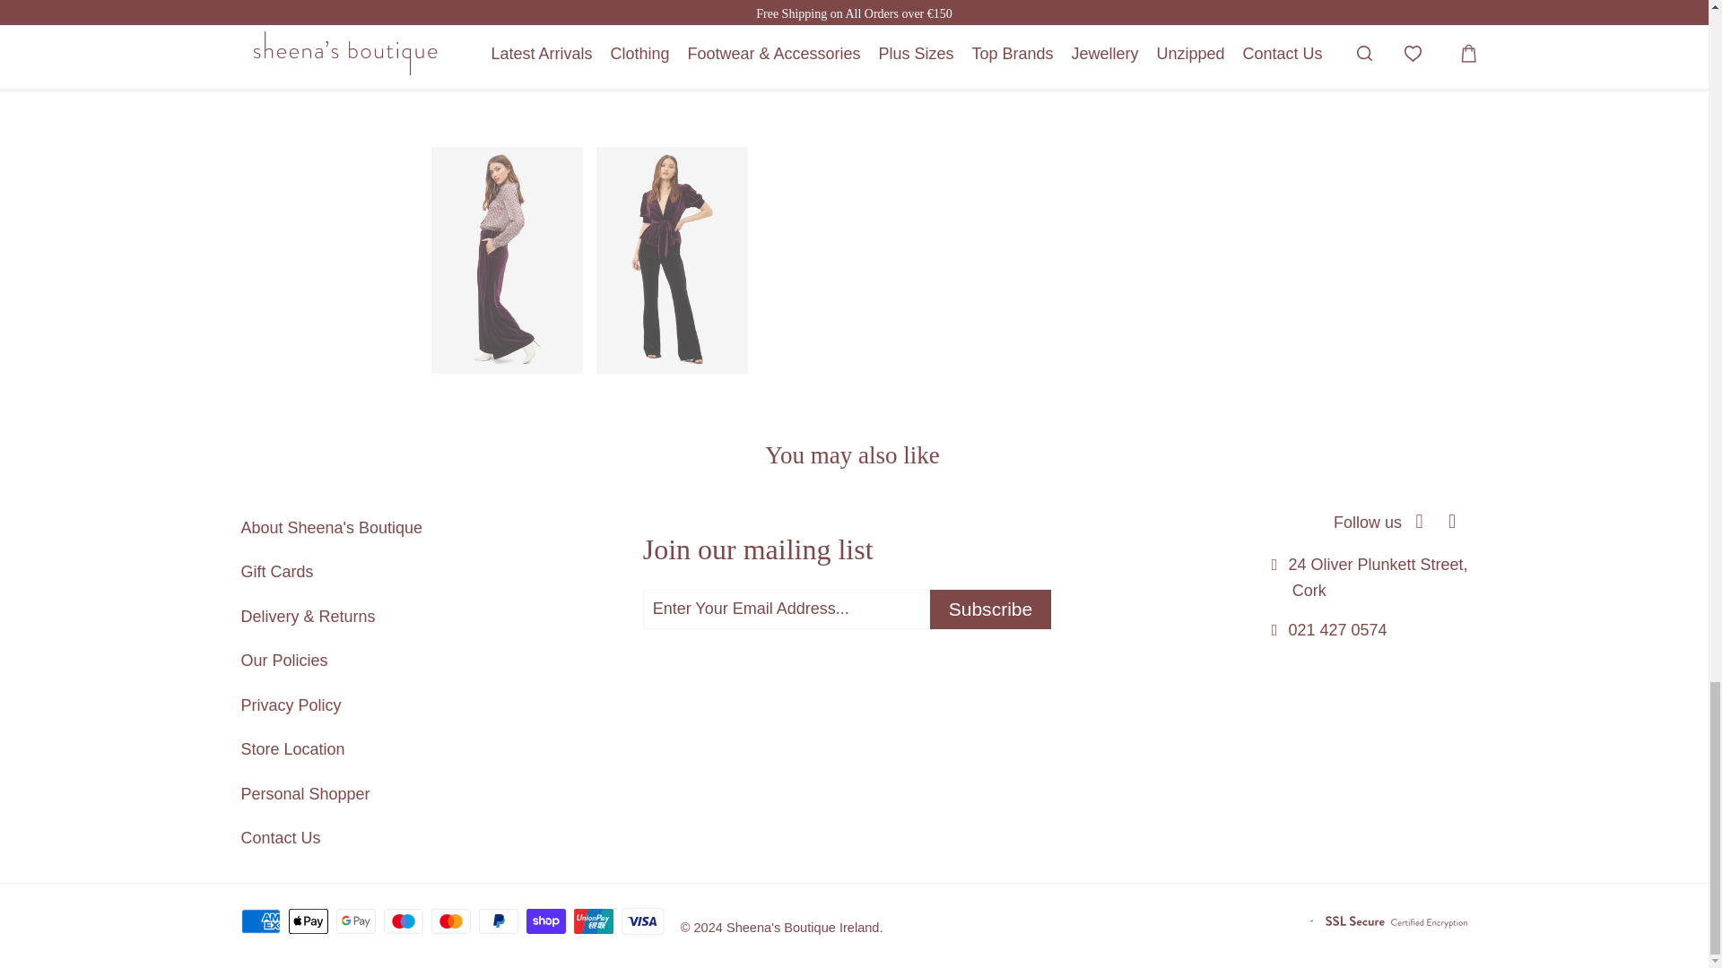 This screenshot has width=1722, height=968. What do you see at coordinates (1453, 522) in the screenshot?
I see `Sheena's Boutique Ireland on Instagram` at bounding box center [1453, 522].